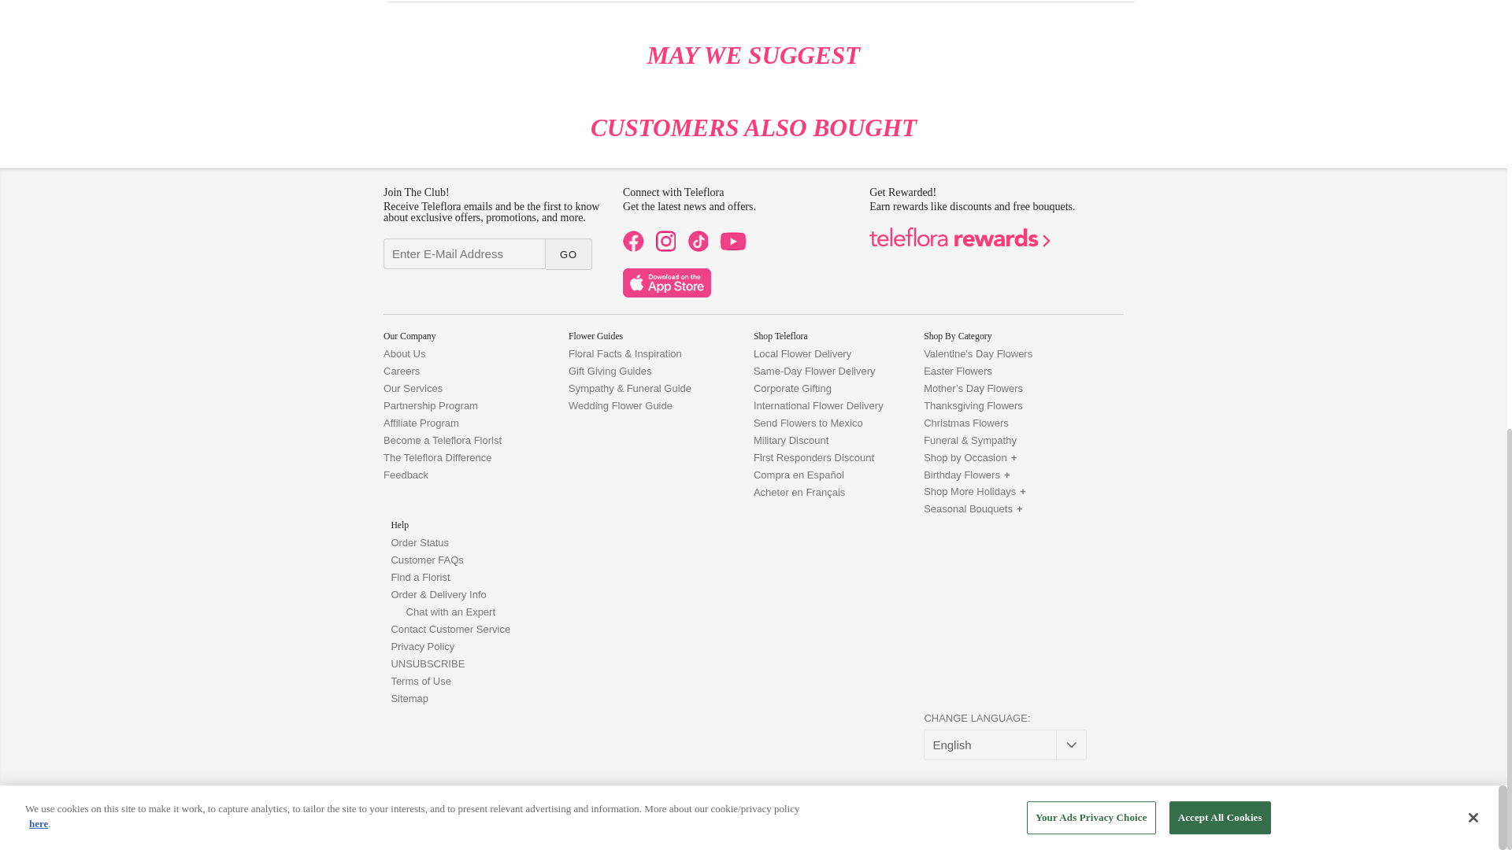  I want to click on tiktok, so click(698, 247).